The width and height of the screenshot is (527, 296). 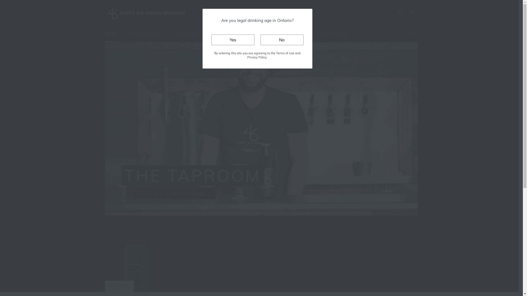 I want to click on Next slide, so click(x=161, y=193).